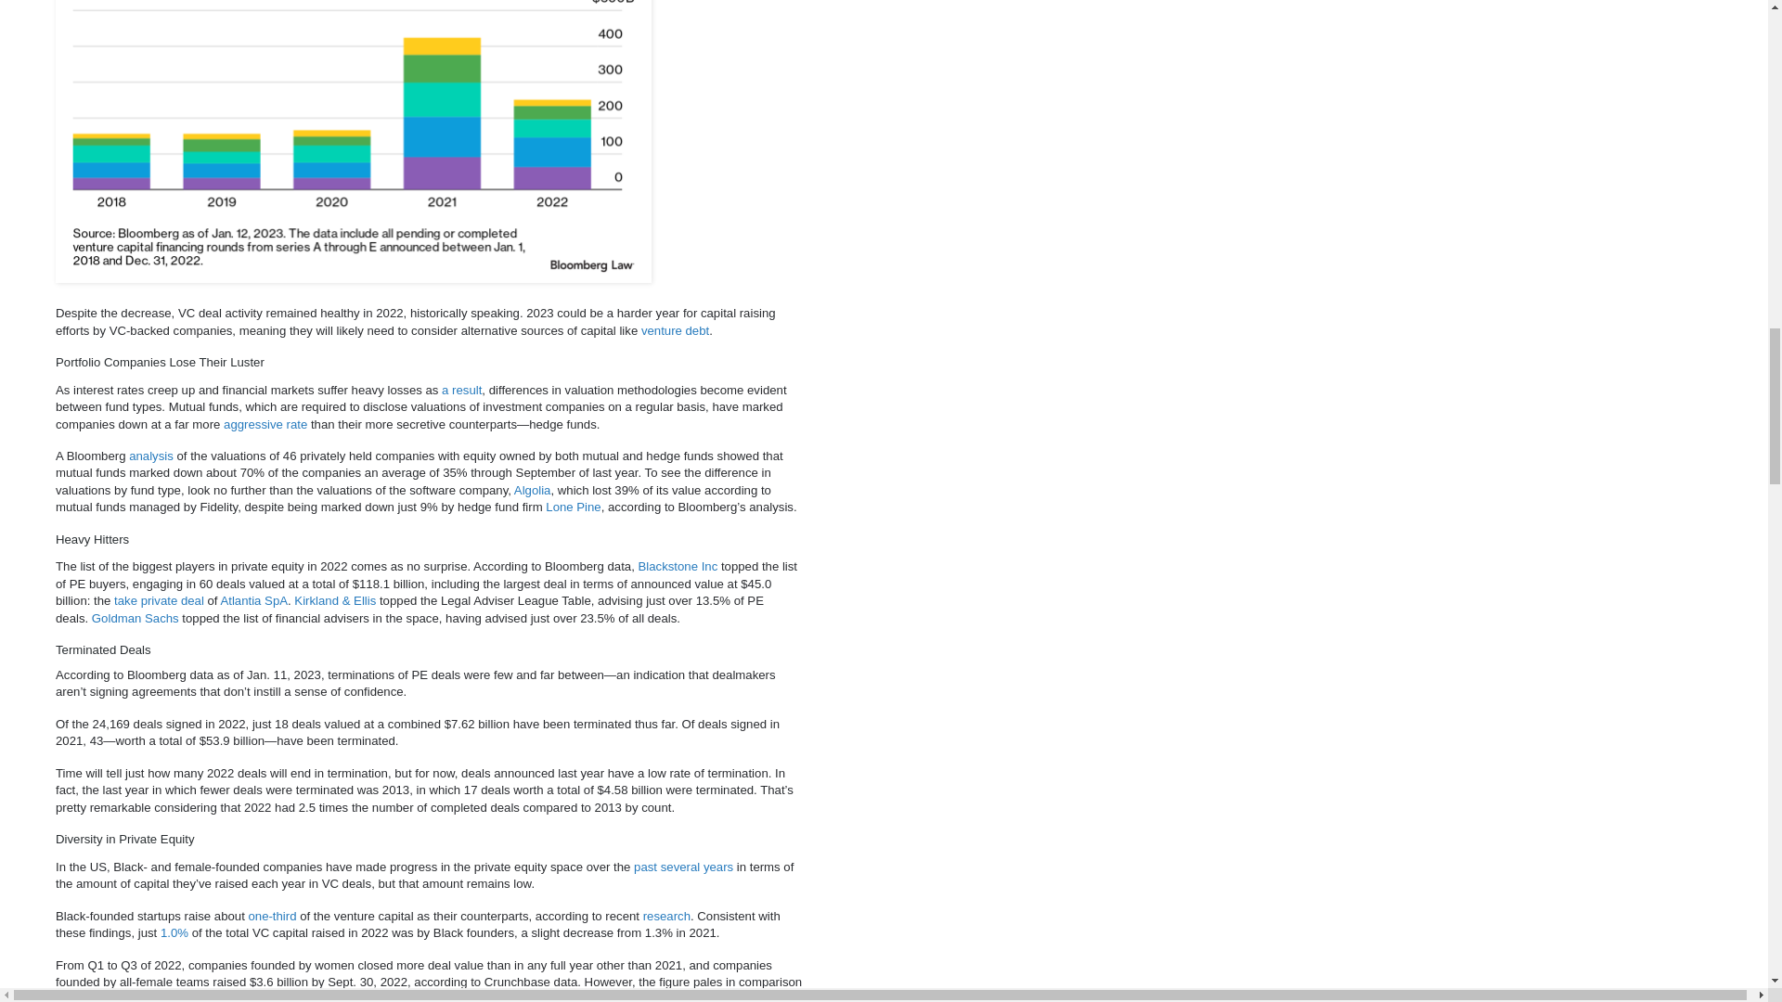 The height and width of the screenshot is (1002, 1782). What do you see at coordinates (533, 490) in the screenshot?
I see `Algolia` at bounding box center [533, 490].